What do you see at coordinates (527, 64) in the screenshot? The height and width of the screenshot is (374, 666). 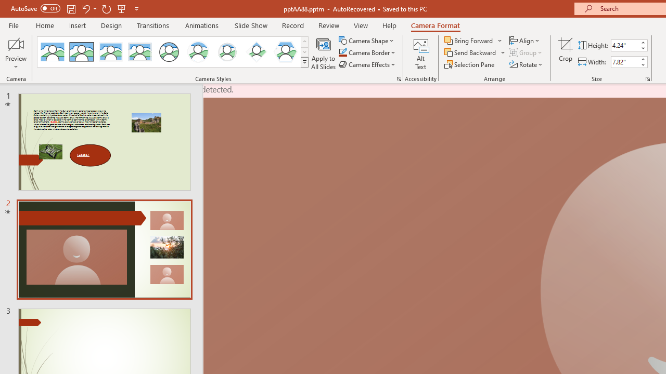 I see `Rotate` at bounding box center [527, 64].